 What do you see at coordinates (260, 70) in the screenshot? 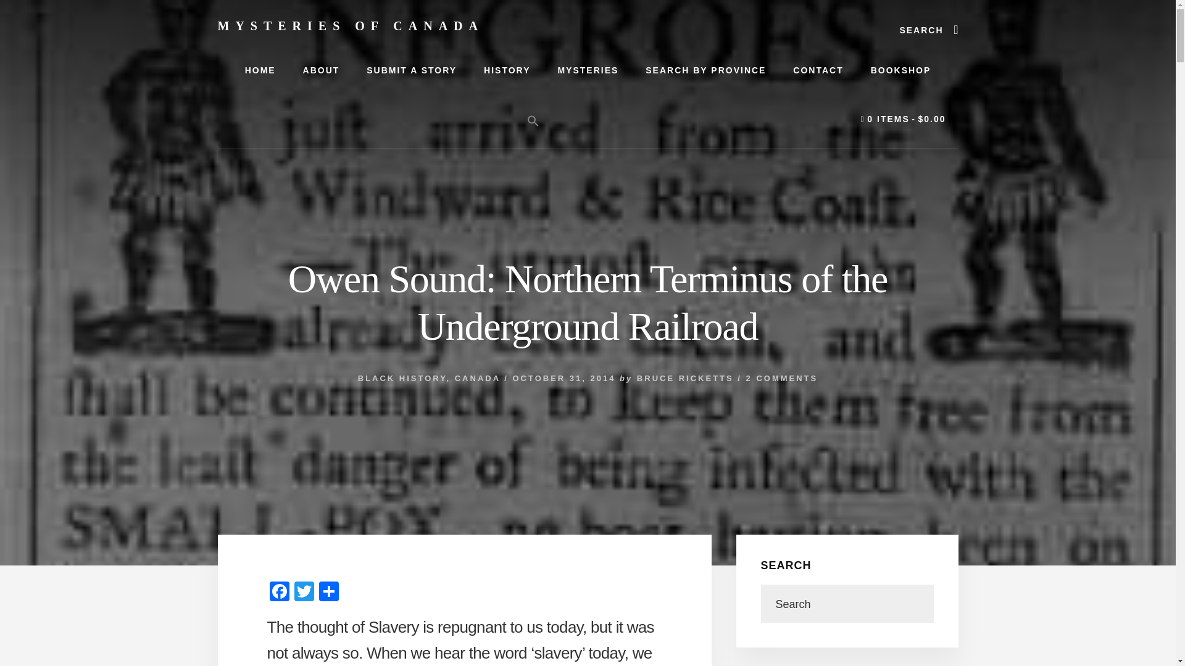
I see `HOME` at bounding box center [260, 70].